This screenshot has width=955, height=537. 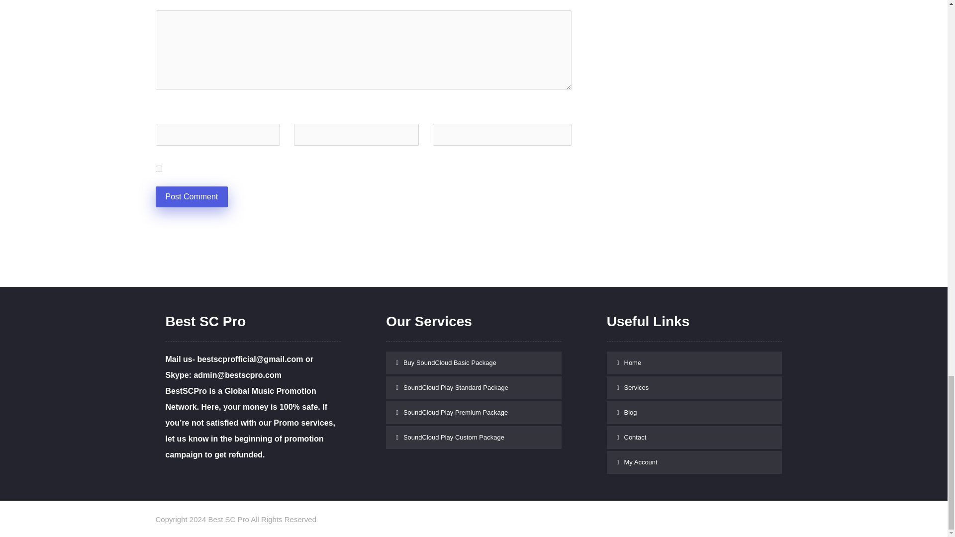 What do you see at coordinates (694, 388) in the screenshot?
I see `Services` at bounding box center [694, 388].